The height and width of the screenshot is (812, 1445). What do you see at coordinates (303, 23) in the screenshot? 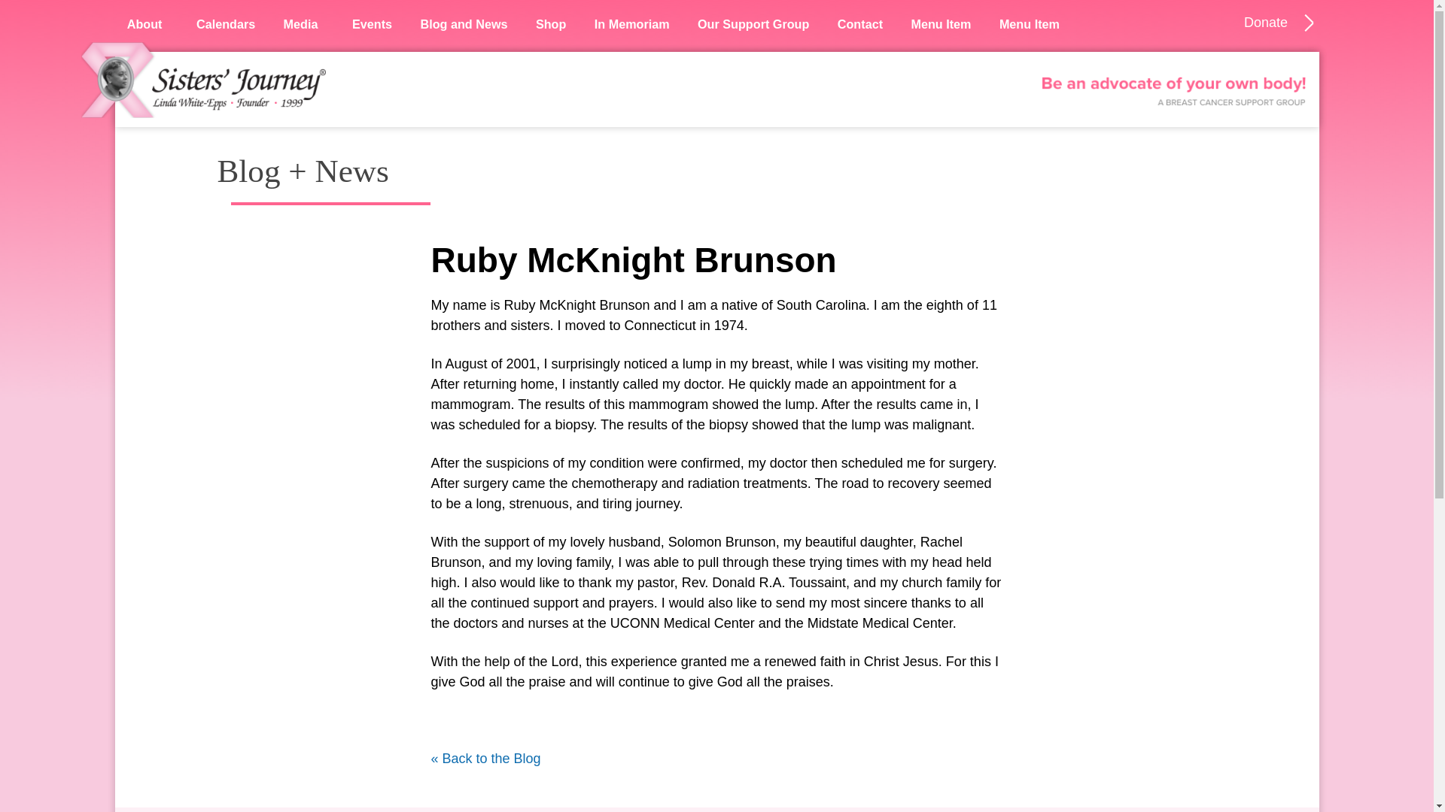
I see `Media` at bounding box center [303, 23].